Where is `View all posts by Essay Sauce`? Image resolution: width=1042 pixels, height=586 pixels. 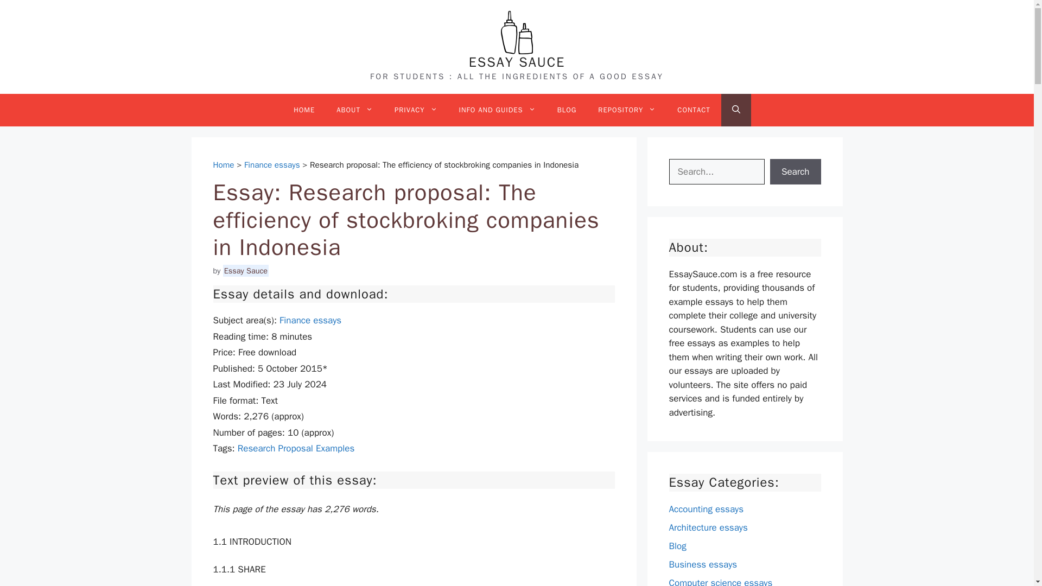
View all posts by Essay Sauce is located at coordinates (245, 270).